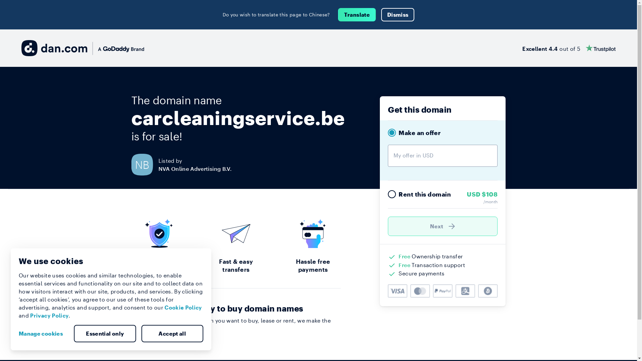 This screenshot has height=361, width=642. I want to click on Cookie Policy, so click(183, 308).